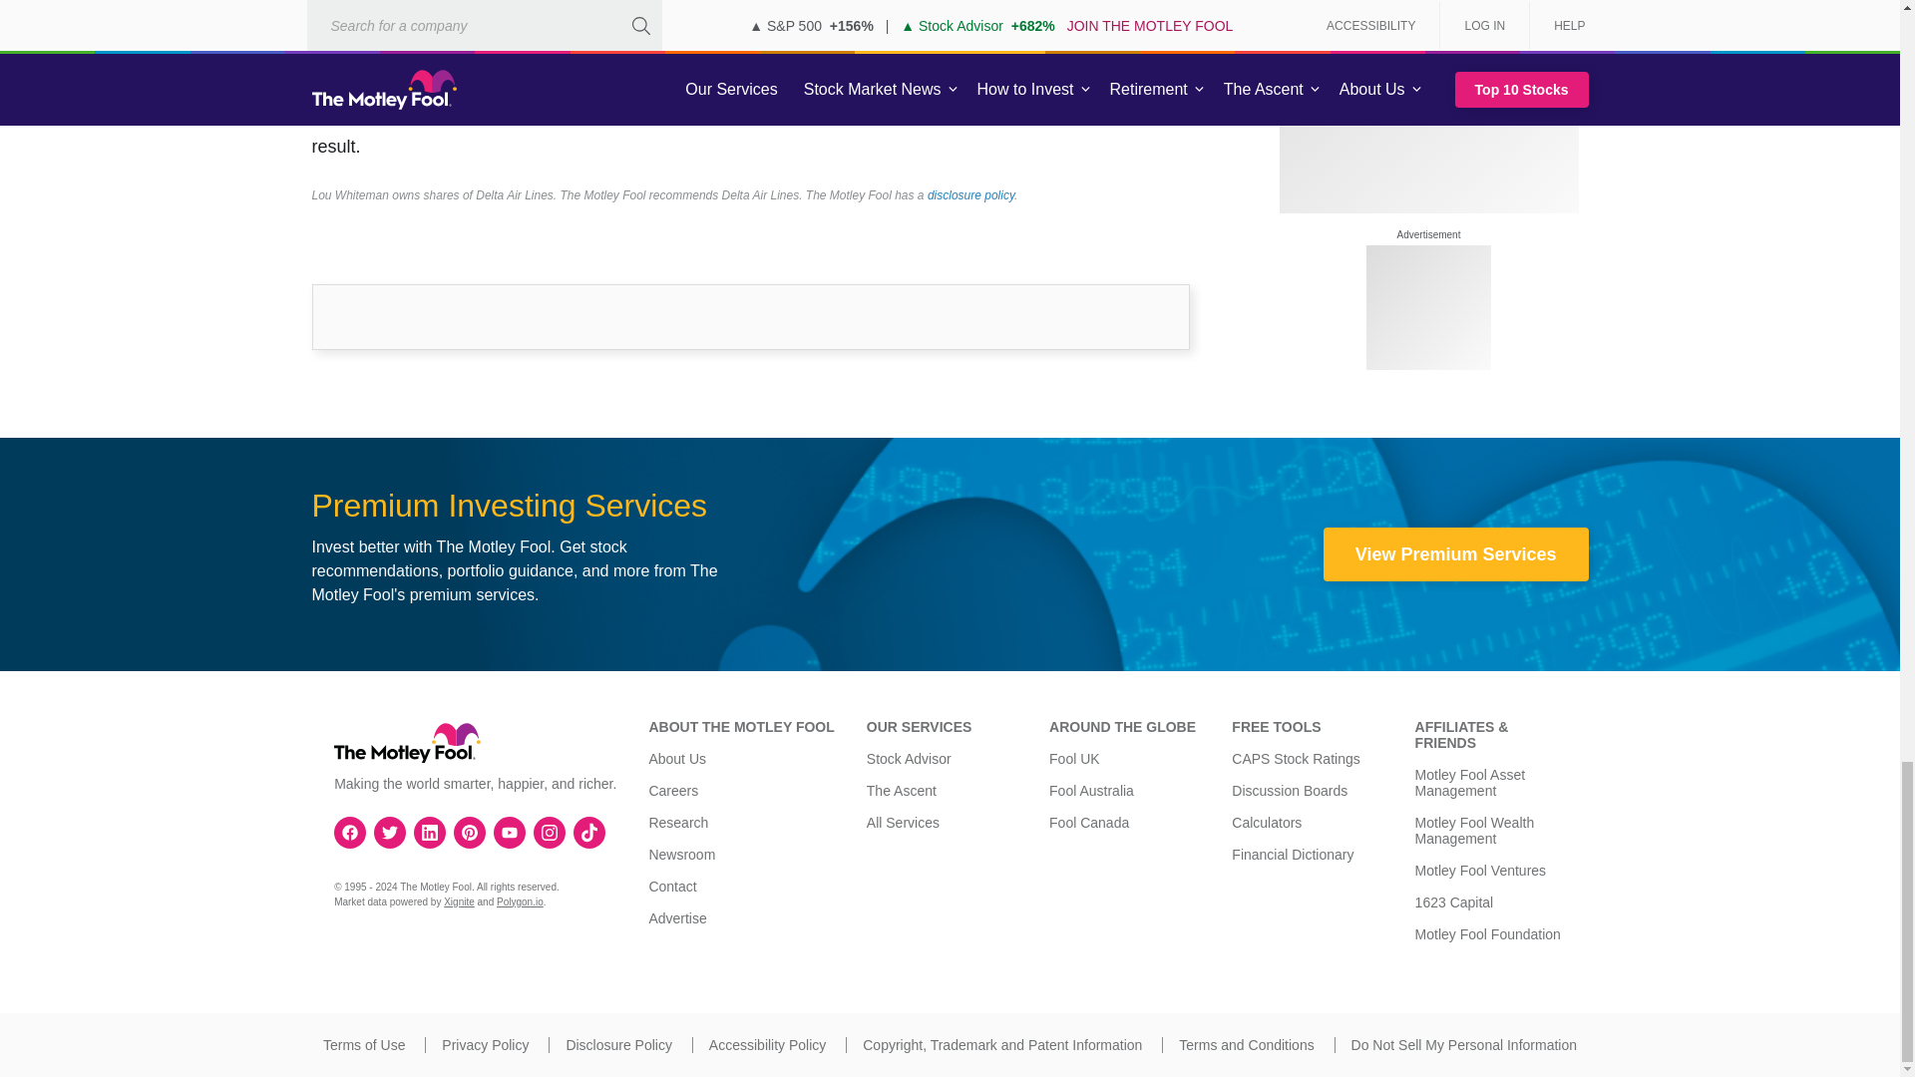  I want to click on Privacy Policy, so click(485, 1045).